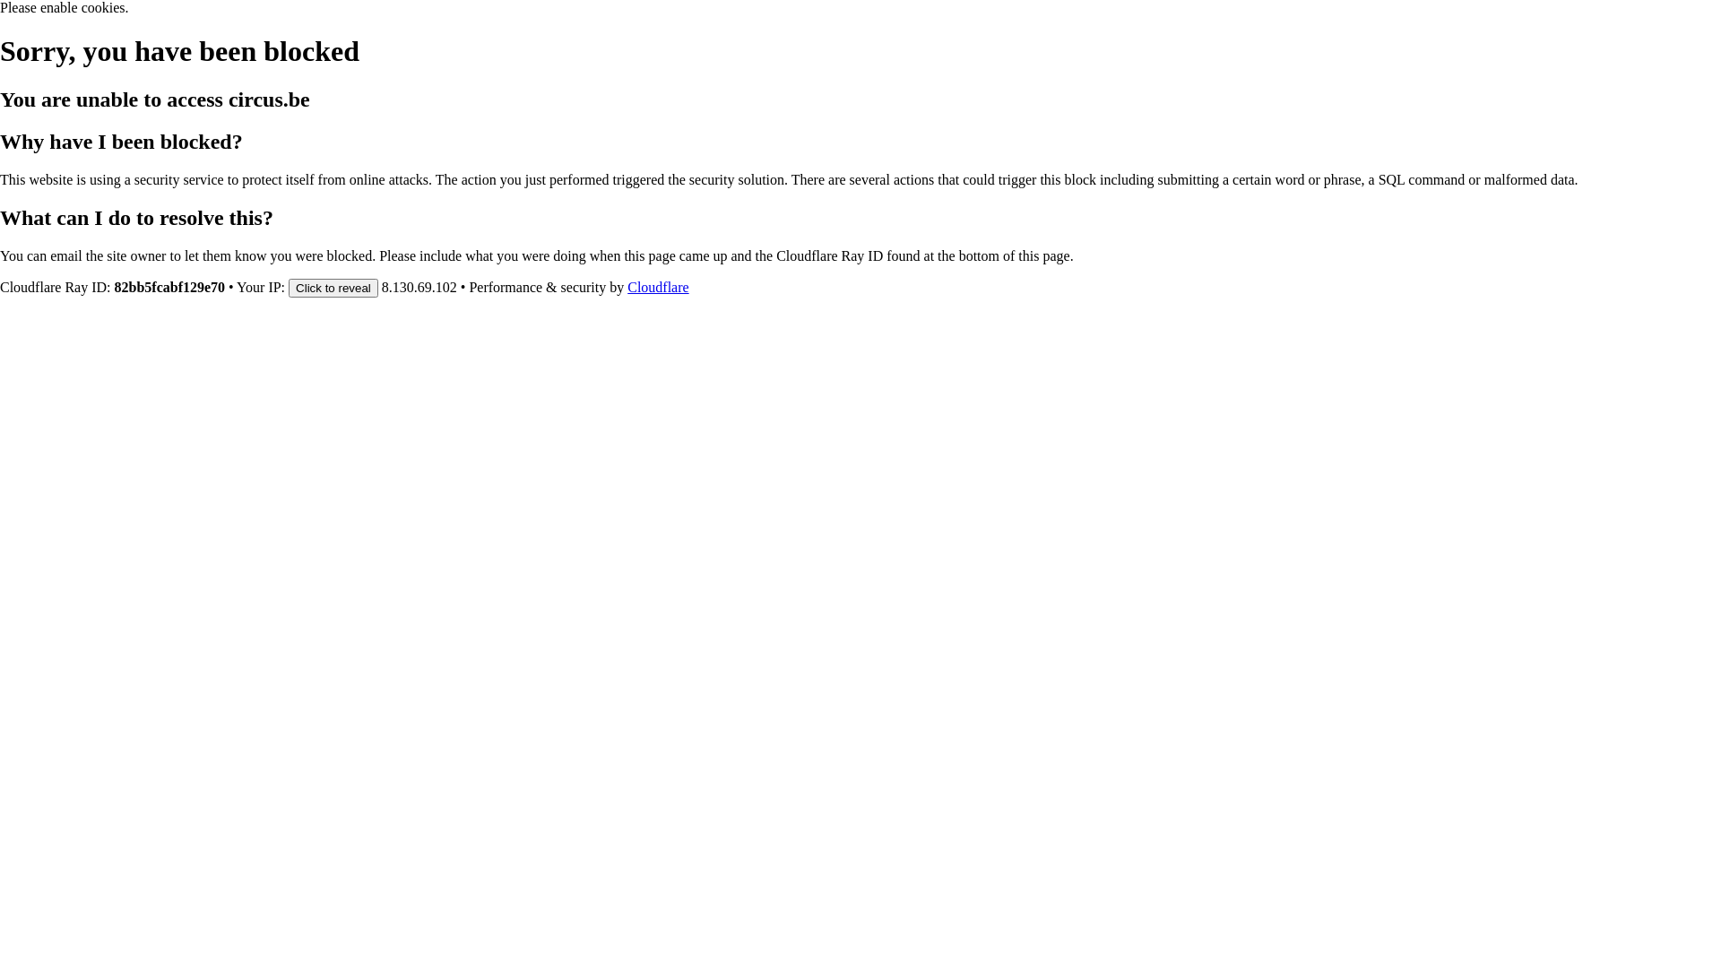 The width and height of the screenshot is (1721, 968). What do you see at coordinates (333, 287) in the screenshot?
I see `Click to reveal` at bounding box center [333, 287].